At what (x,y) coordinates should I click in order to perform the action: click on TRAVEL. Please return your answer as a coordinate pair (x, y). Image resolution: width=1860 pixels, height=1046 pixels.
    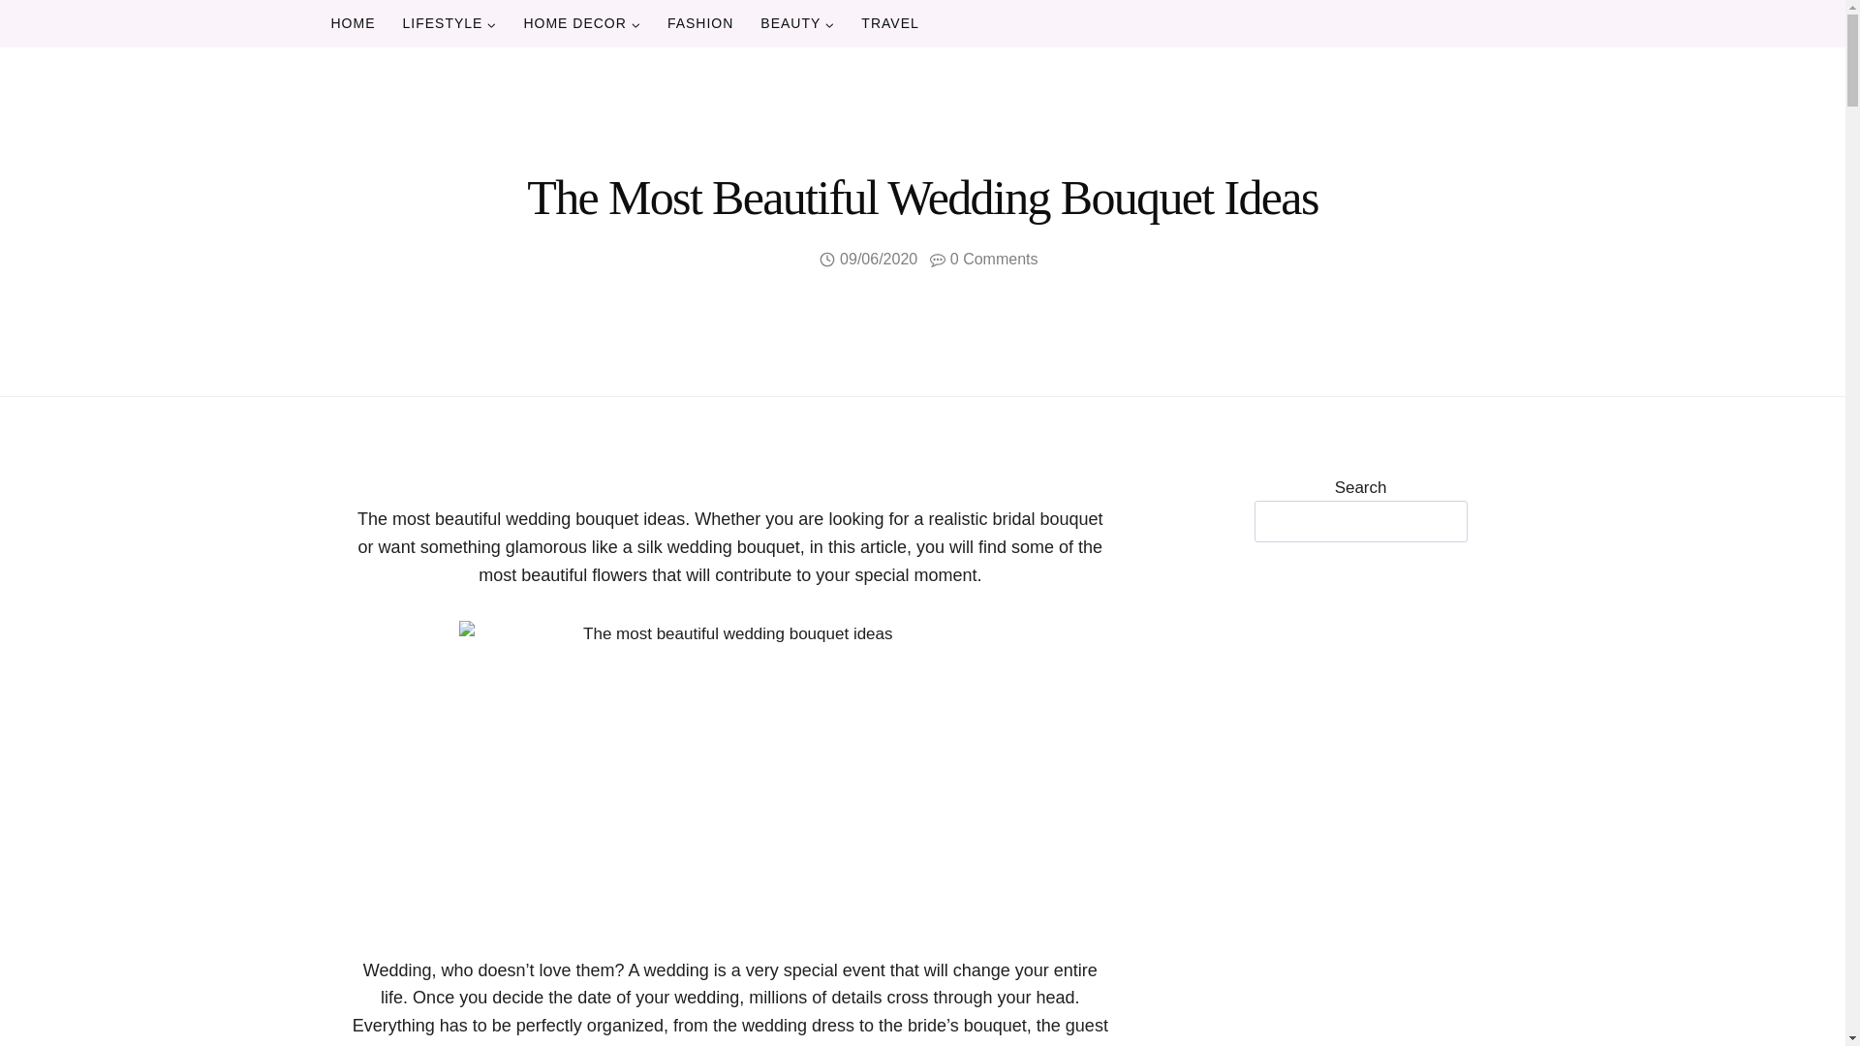
    Looking at the image, I should click on (889, 23).